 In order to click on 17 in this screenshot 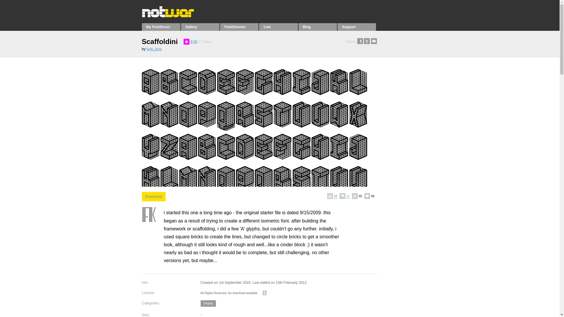, I will do `click(345, 196)`.